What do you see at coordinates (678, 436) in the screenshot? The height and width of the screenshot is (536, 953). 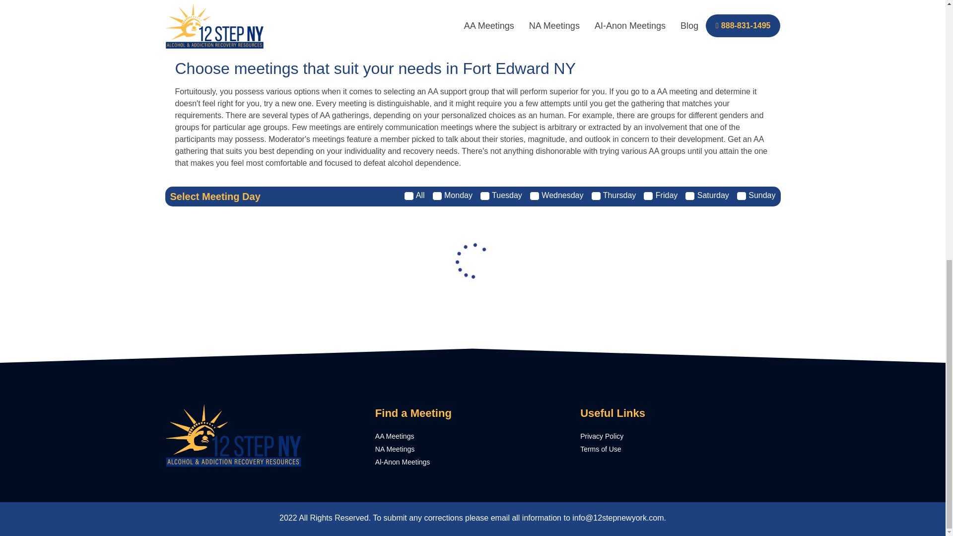 I see `Privacy Policy` at bounding box center [678, 436].